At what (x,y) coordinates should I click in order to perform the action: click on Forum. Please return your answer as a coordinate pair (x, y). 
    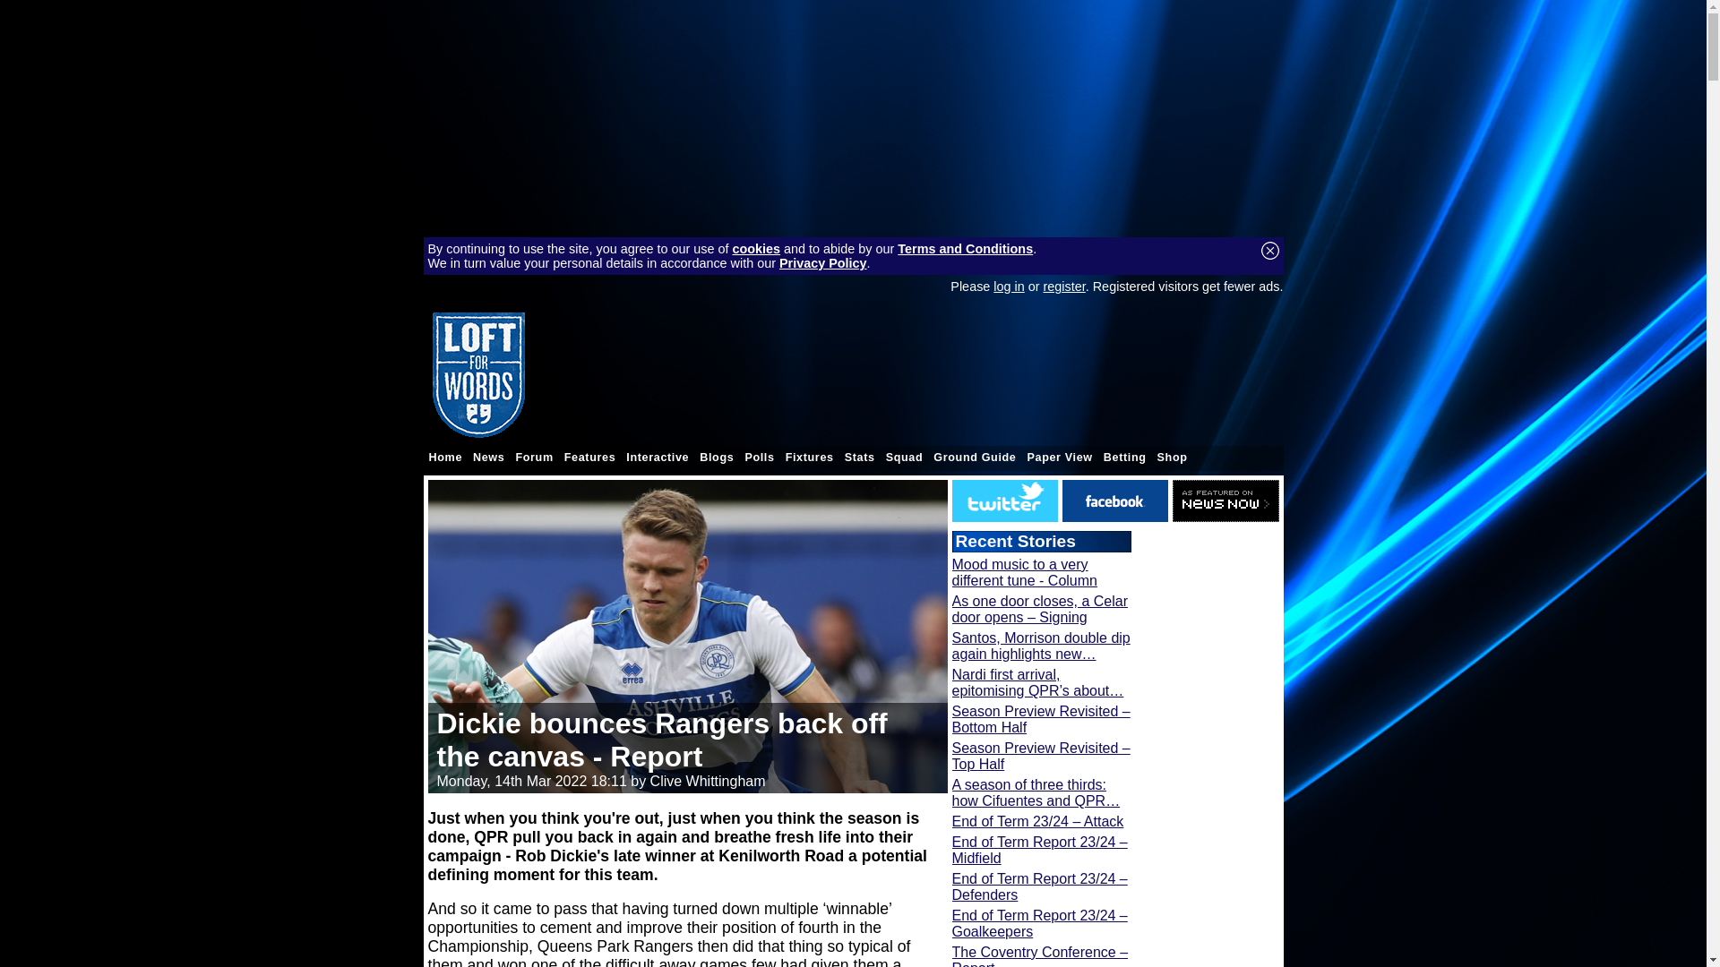
    Looking at the image, I should click on (533, 457).